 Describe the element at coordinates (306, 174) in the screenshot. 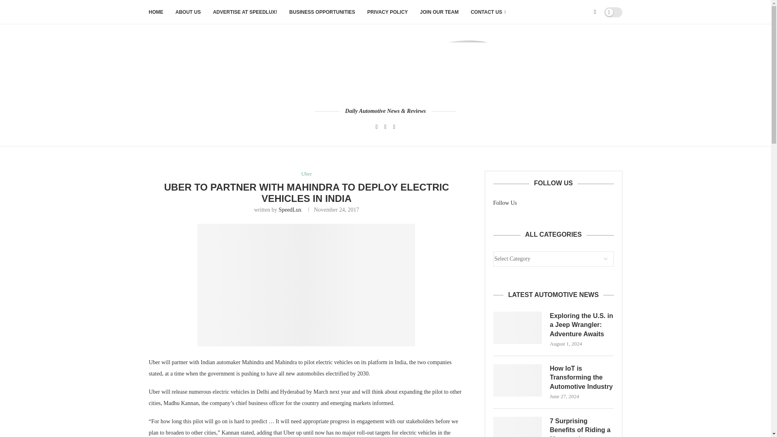

I see `Uber` at that location.